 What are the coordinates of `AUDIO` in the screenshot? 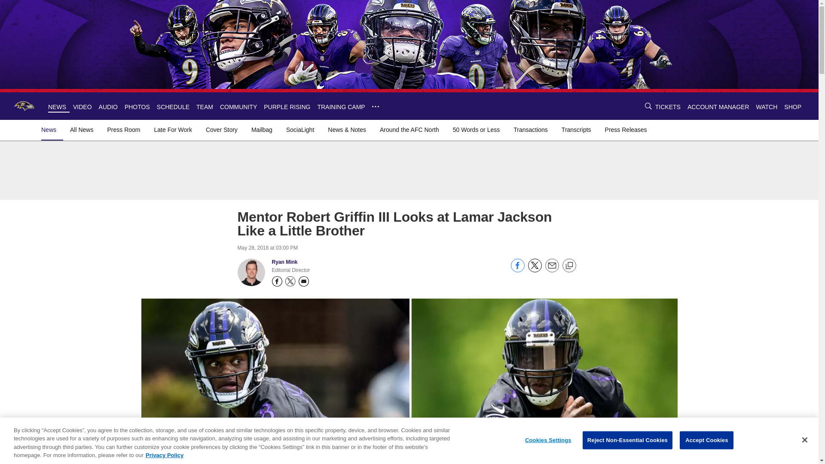 It's located at (108, 107).